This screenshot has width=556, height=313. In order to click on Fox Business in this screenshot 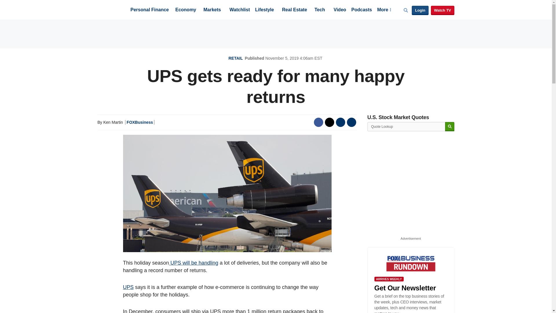, I will do `click(111, 9)`.